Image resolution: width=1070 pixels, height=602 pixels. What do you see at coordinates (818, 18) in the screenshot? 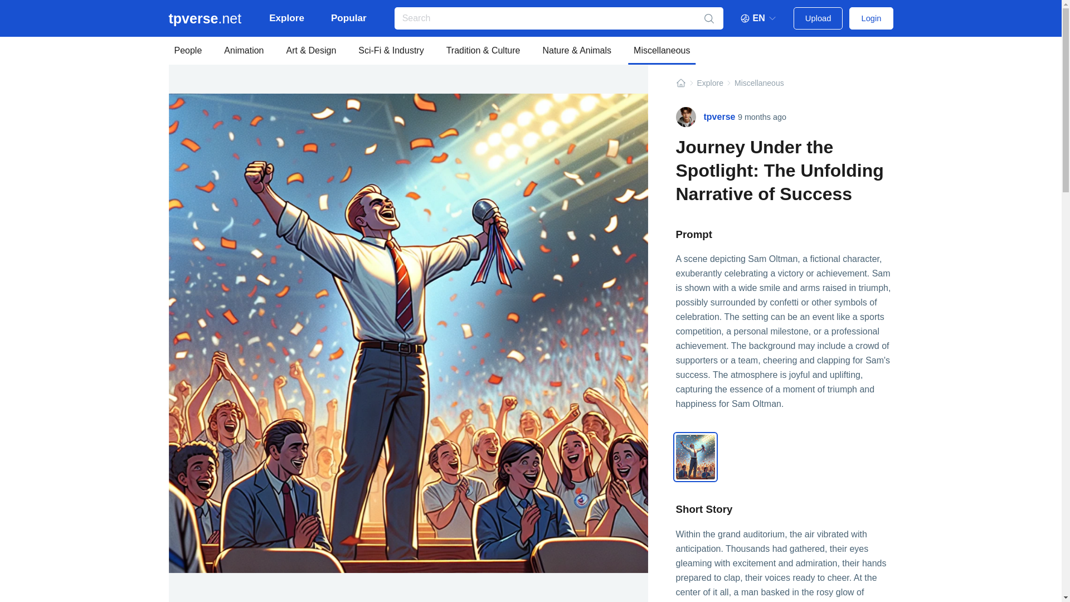
I see `Upload` at bounding box center [818, 18].